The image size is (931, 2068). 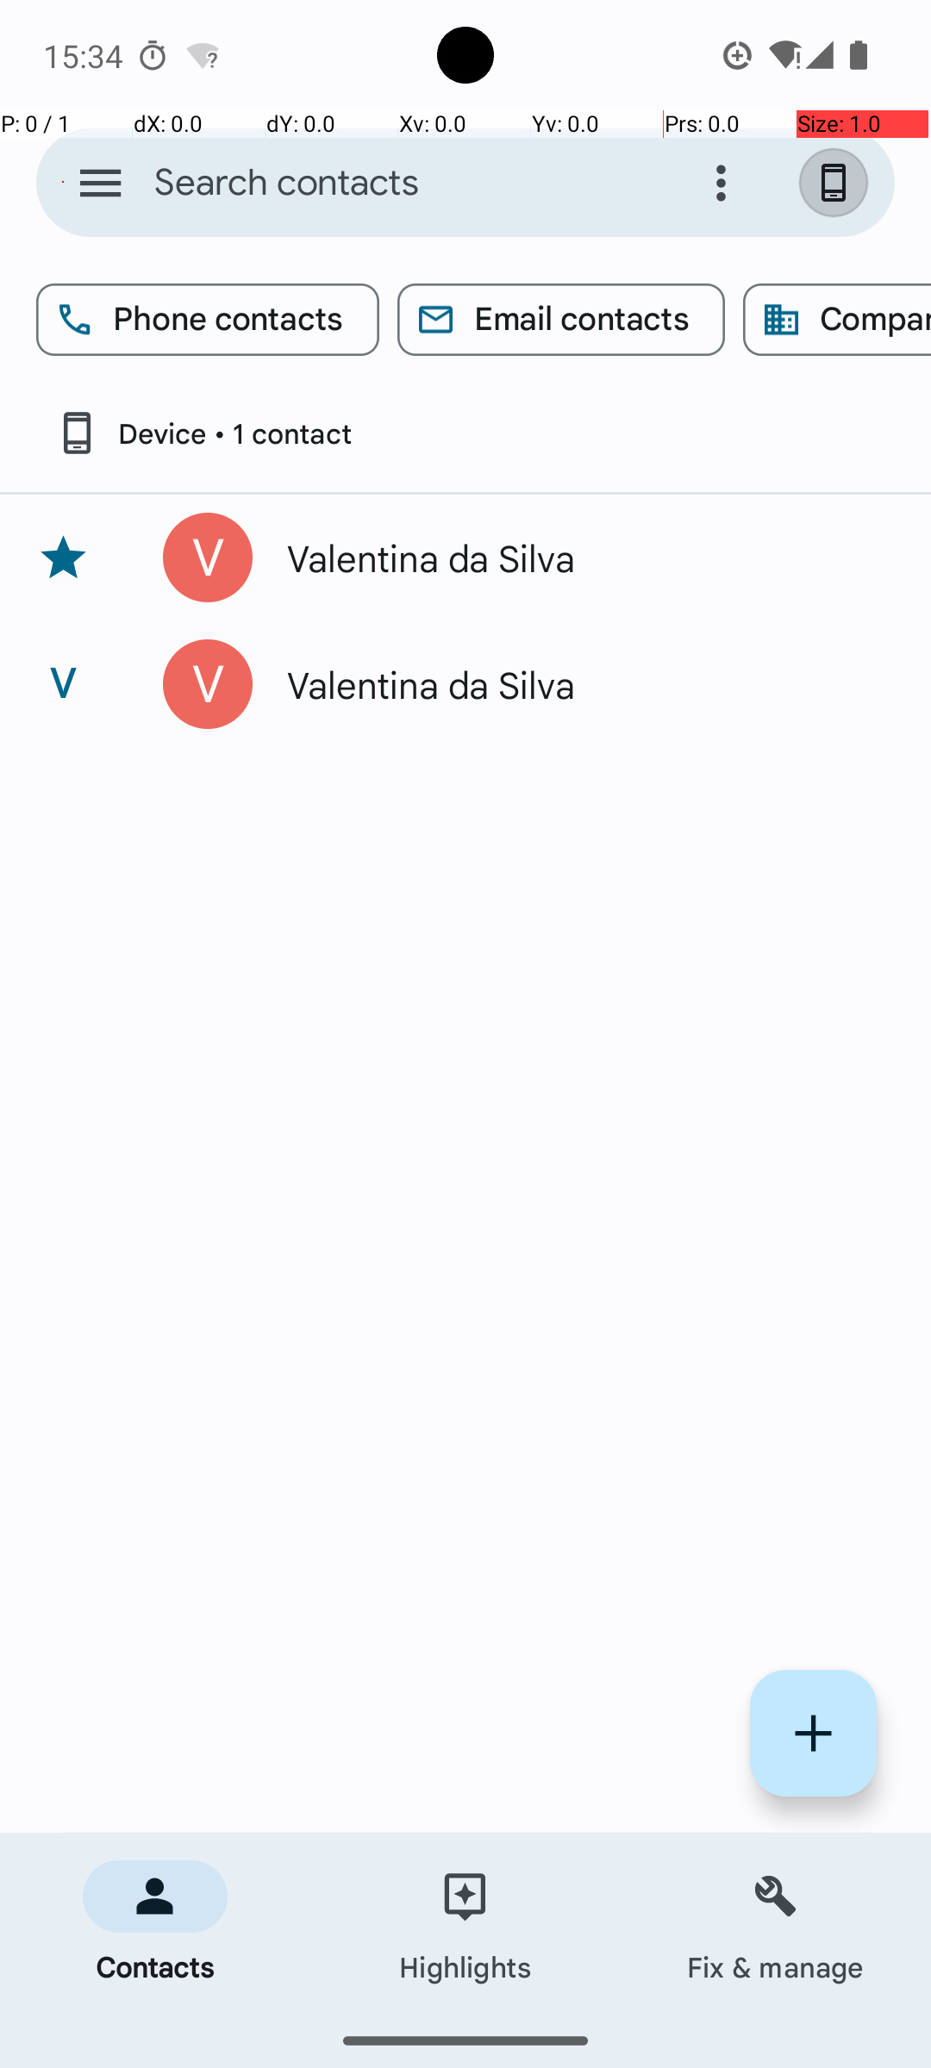 What do you see at coordinates (203, 433) in the screenshot?
I see `Device • 1 contact` at bounding box center [203, 433].